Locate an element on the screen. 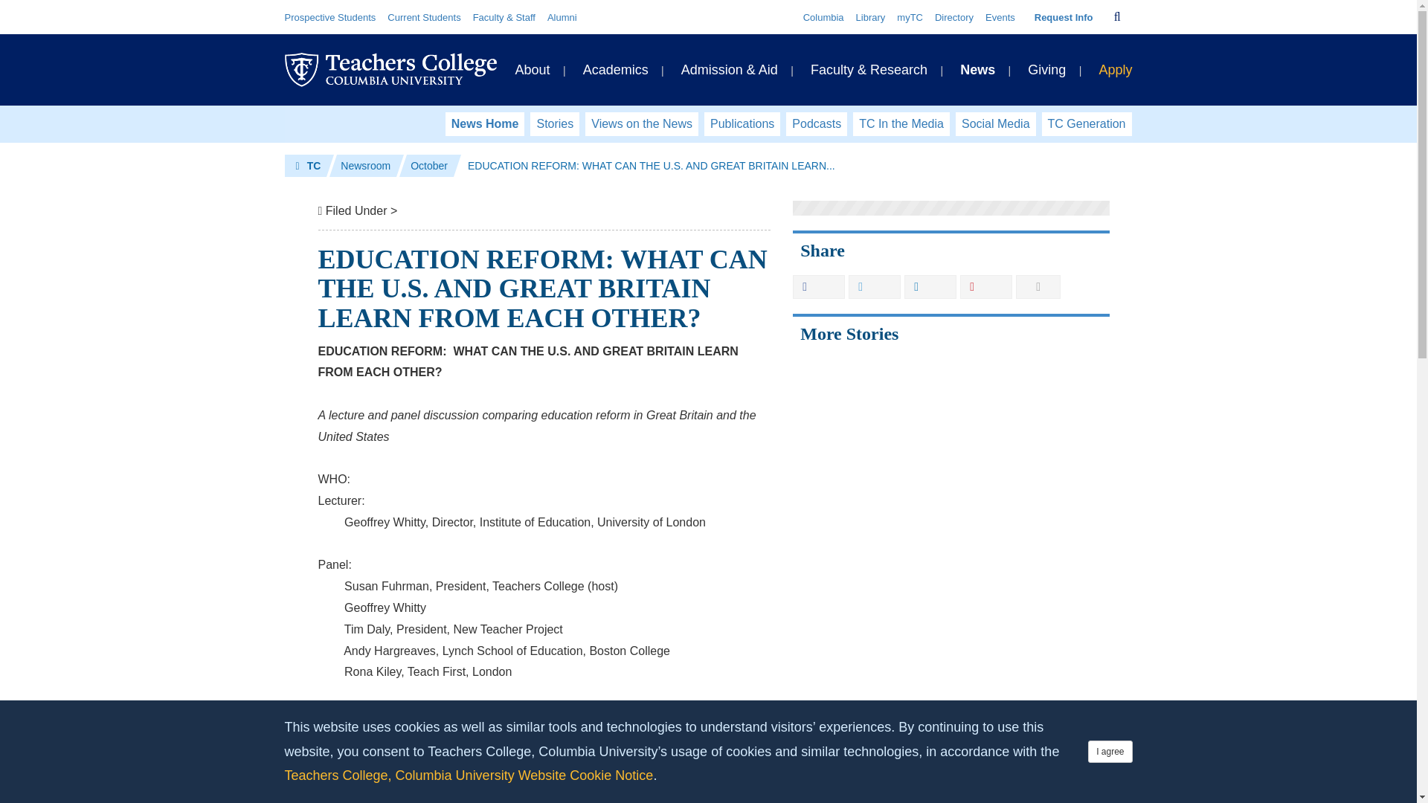 This screenshot has height=803, width=1428. Columbia is located at coordinates (823, 18).